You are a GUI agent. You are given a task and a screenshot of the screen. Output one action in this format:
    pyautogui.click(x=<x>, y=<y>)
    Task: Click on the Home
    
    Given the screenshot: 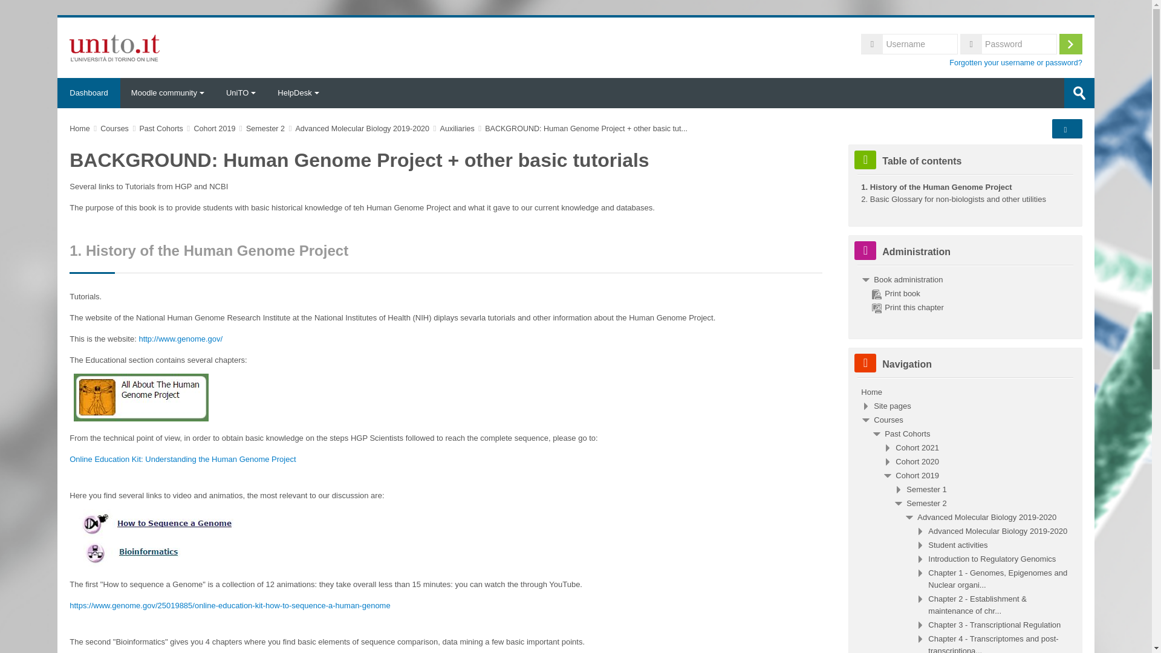 What is the action you would take?
    pyautogui.click(x=115, y=47)
    